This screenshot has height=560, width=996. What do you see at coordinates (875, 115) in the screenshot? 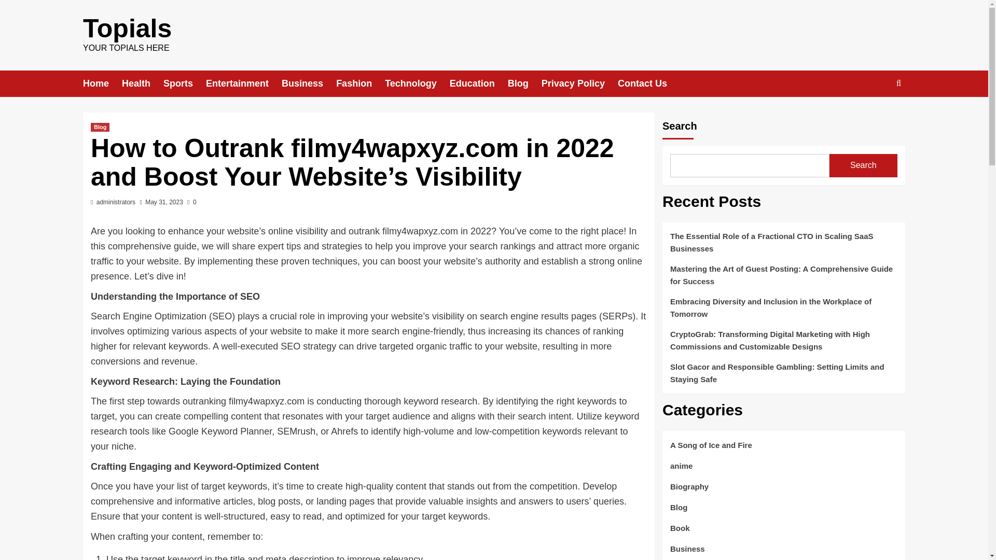
I see `Search` at bounding box center [875, 115].